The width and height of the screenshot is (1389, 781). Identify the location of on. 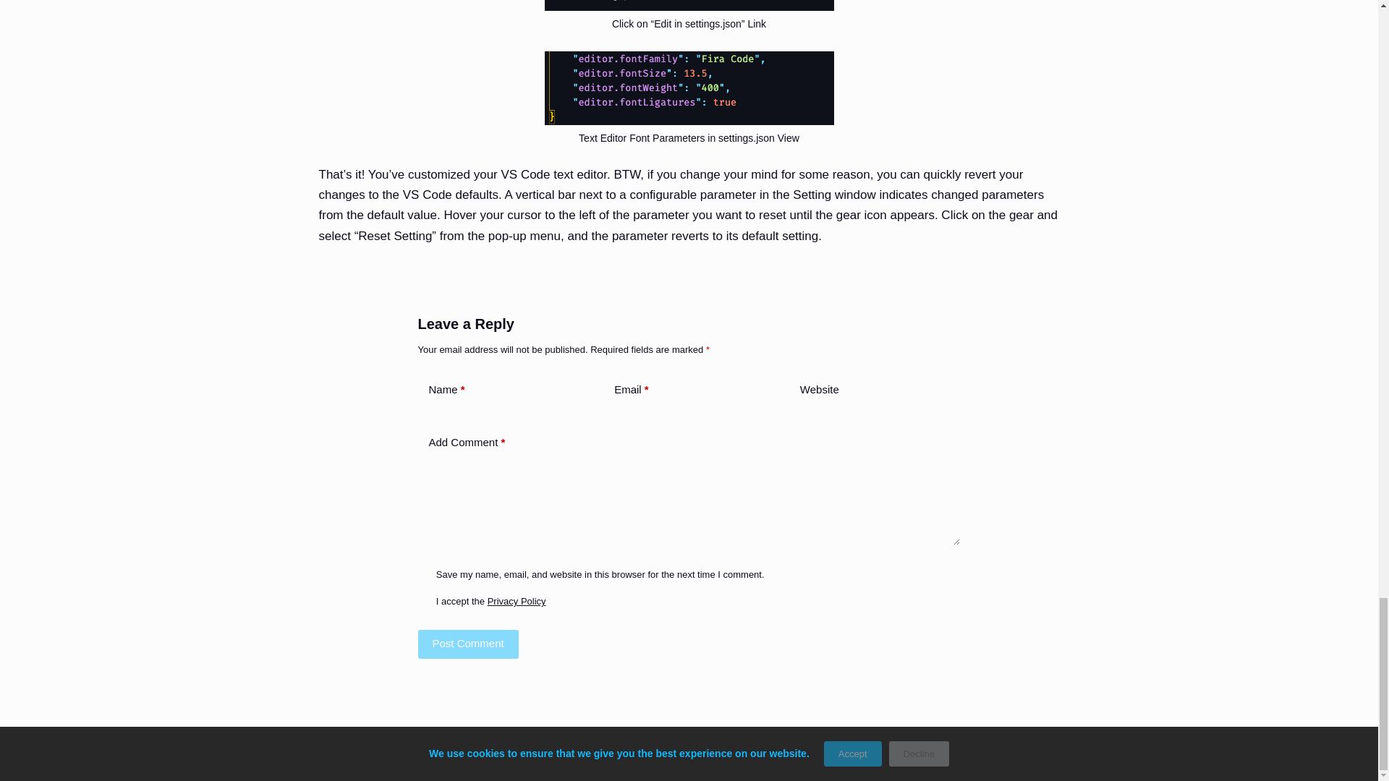
(423, 600).